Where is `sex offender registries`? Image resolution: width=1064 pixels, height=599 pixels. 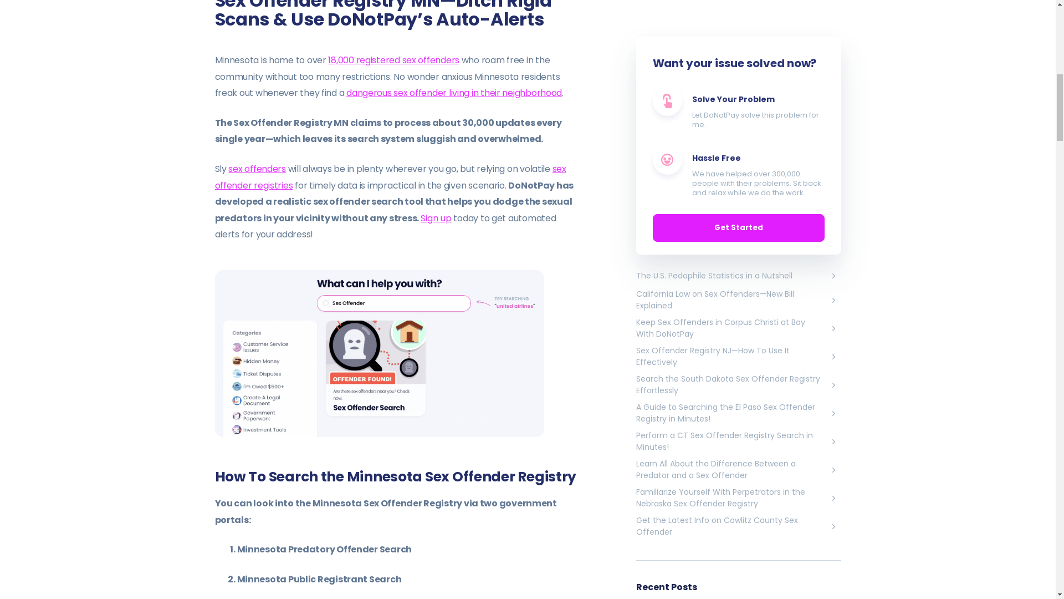
sex offender registries is located at coordinates (390, 176).